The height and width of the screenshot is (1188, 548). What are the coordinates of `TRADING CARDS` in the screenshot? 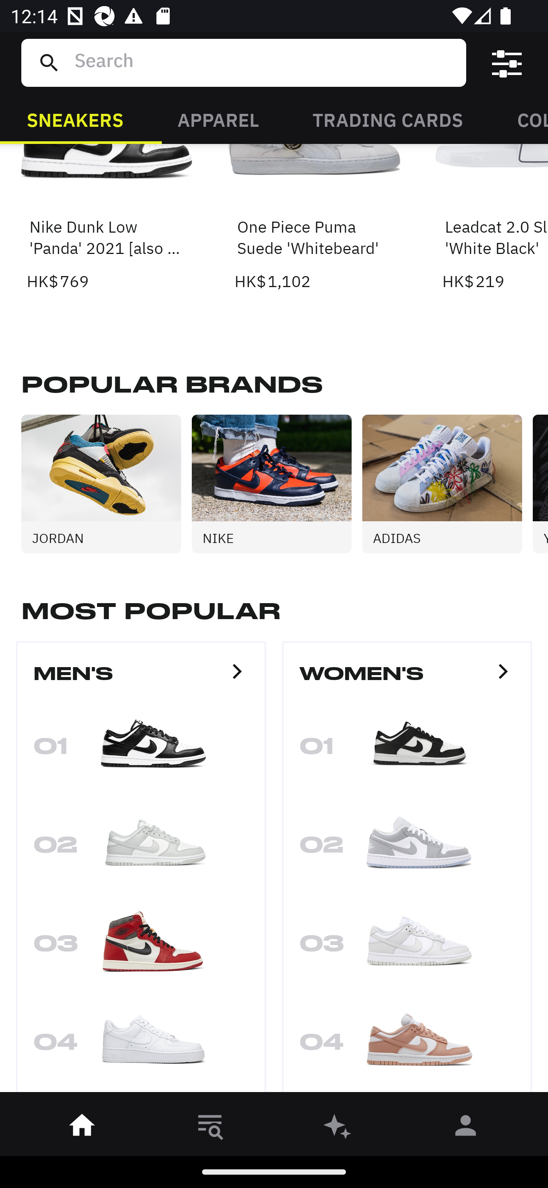 It's located at (388, 119).